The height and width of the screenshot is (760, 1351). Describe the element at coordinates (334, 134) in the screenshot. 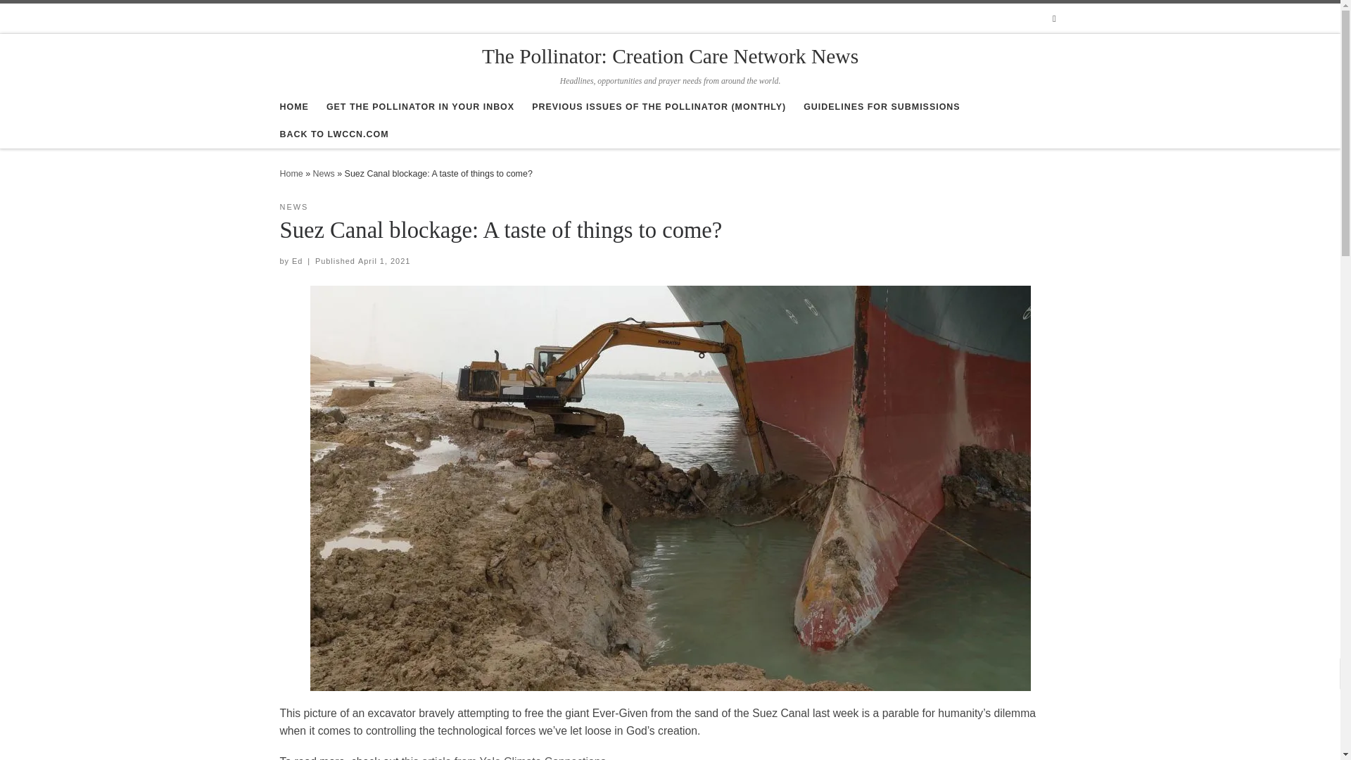

I see `BACK TO LWCCN.COM` at that location.